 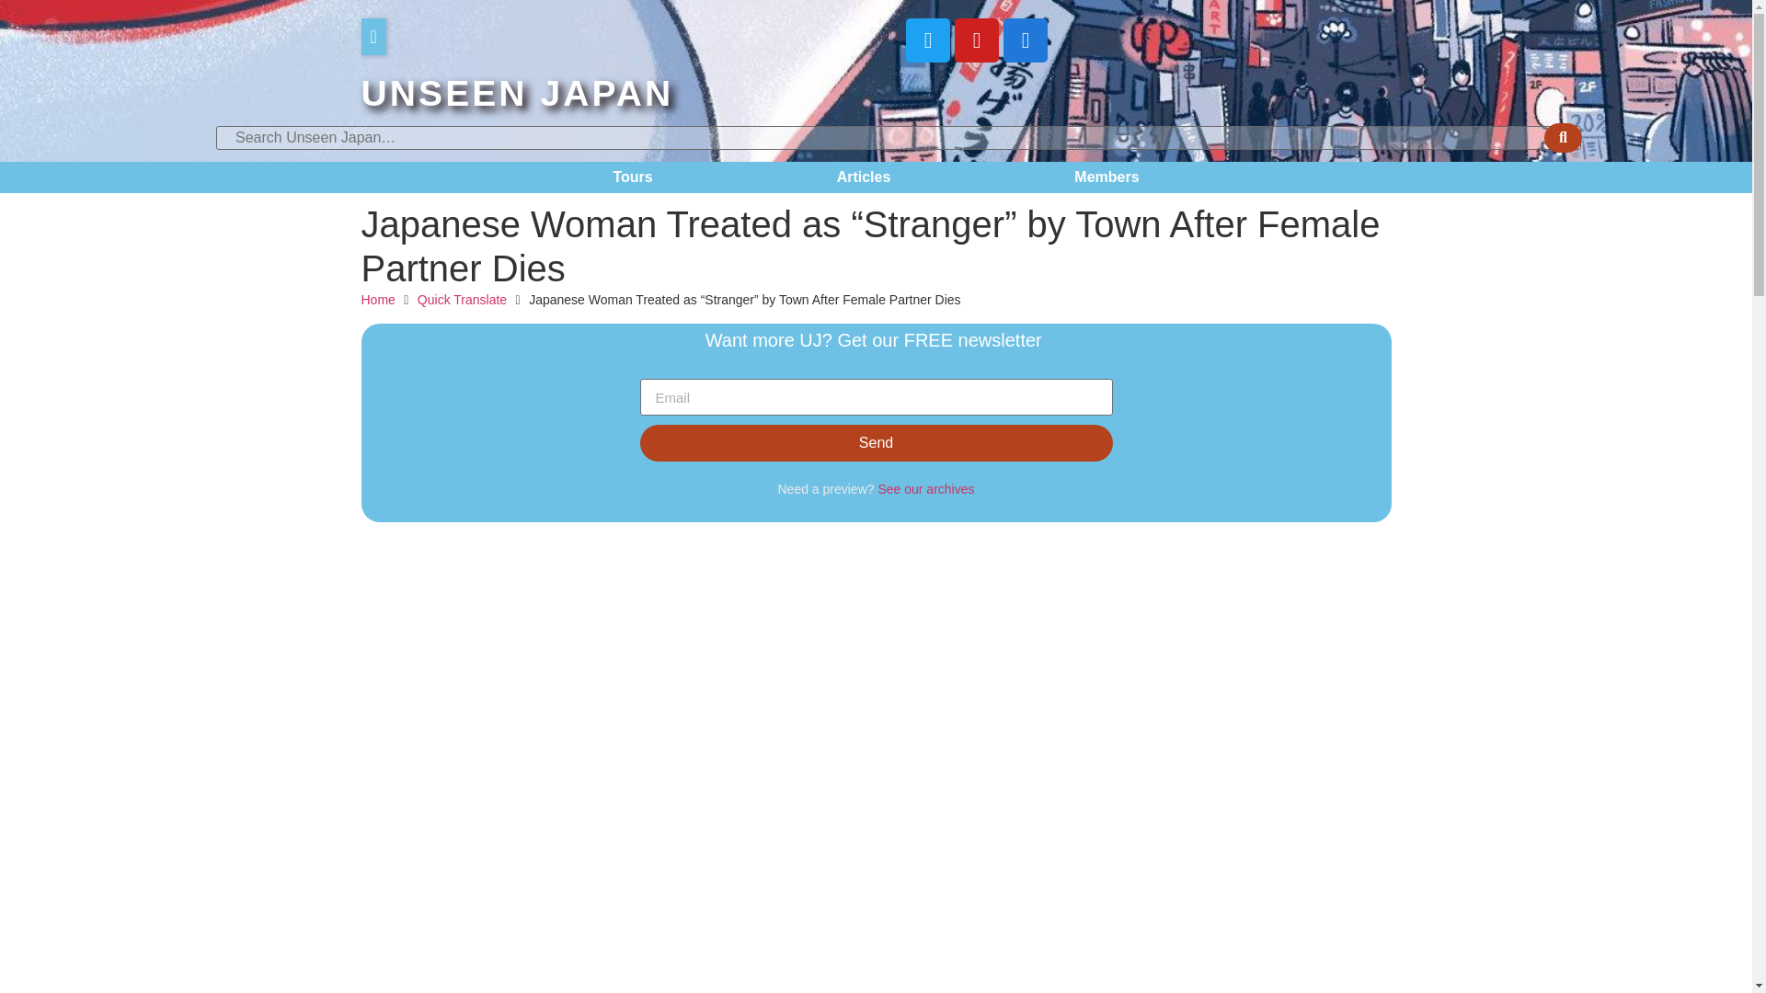 I want to click on Tours, so click(x=632, y=177).